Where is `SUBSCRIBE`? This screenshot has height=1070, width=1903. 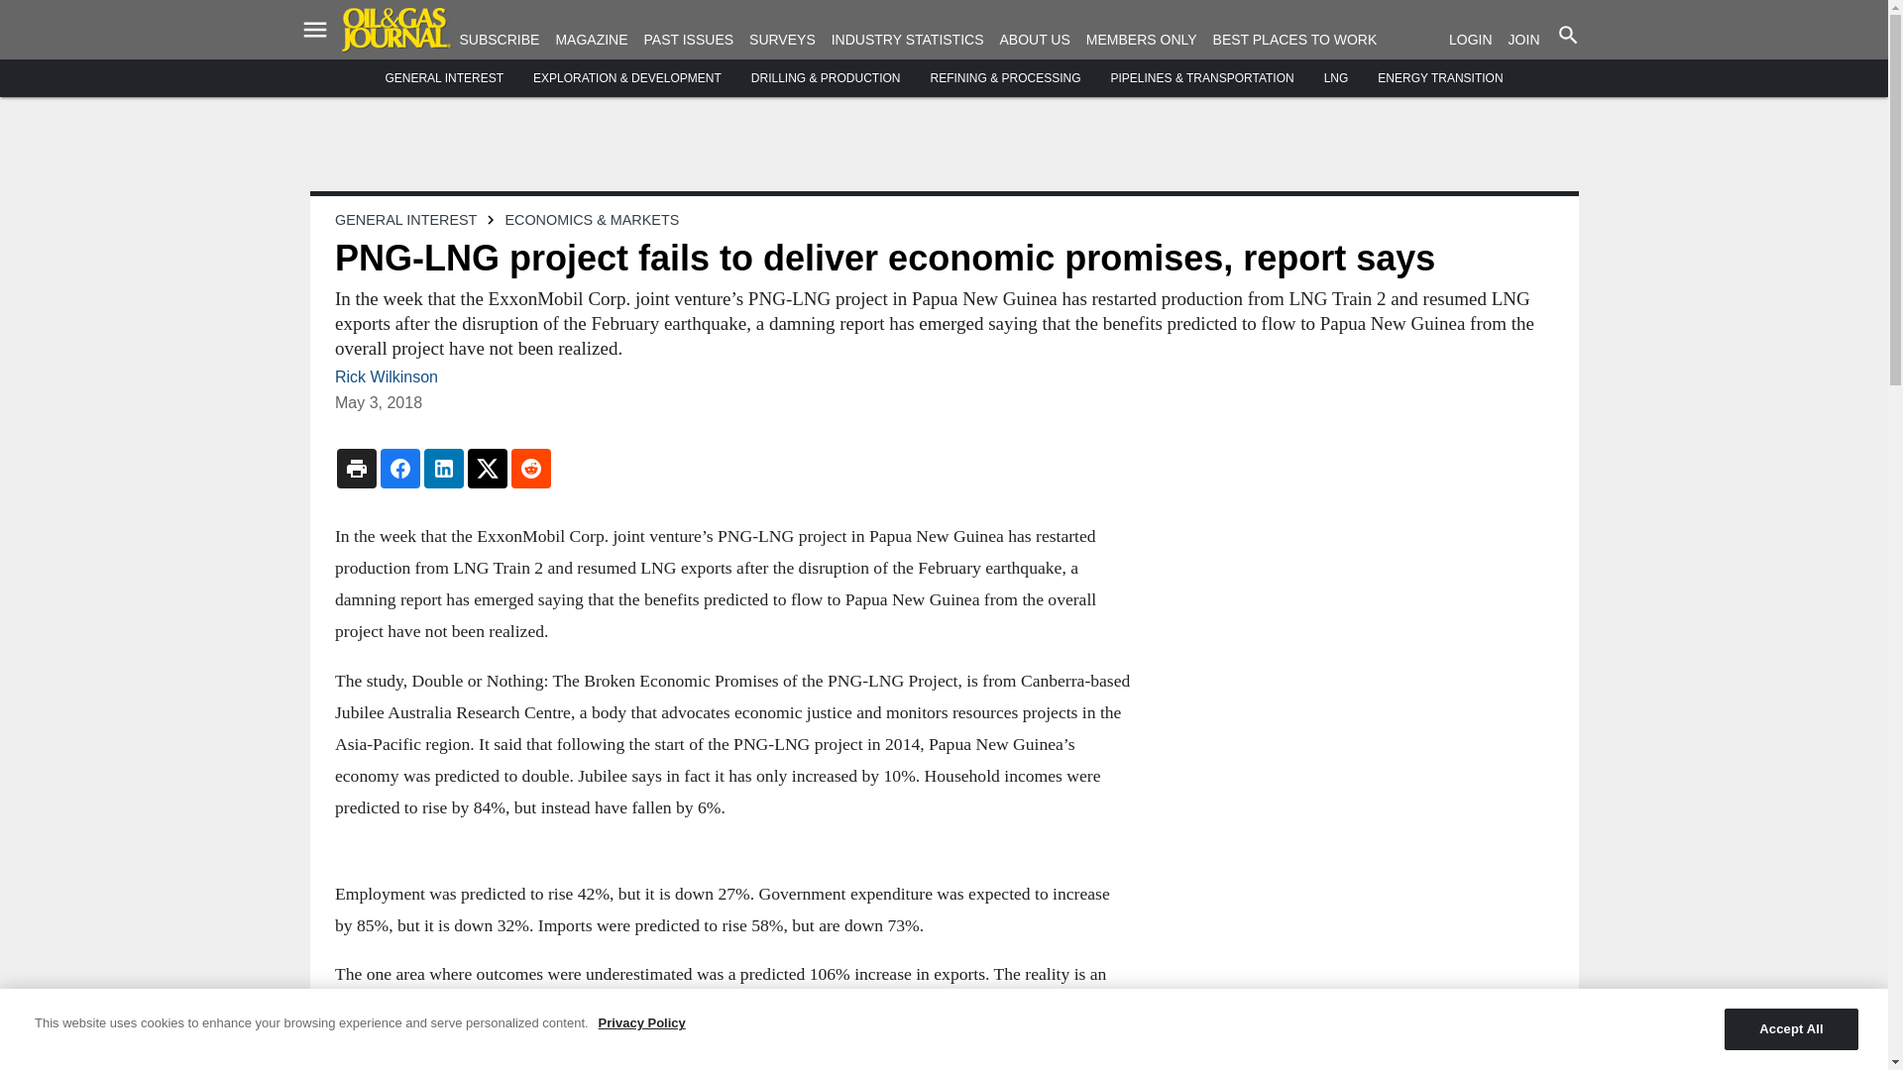
SUBSCRIBE is located at coordinates (500, 40).